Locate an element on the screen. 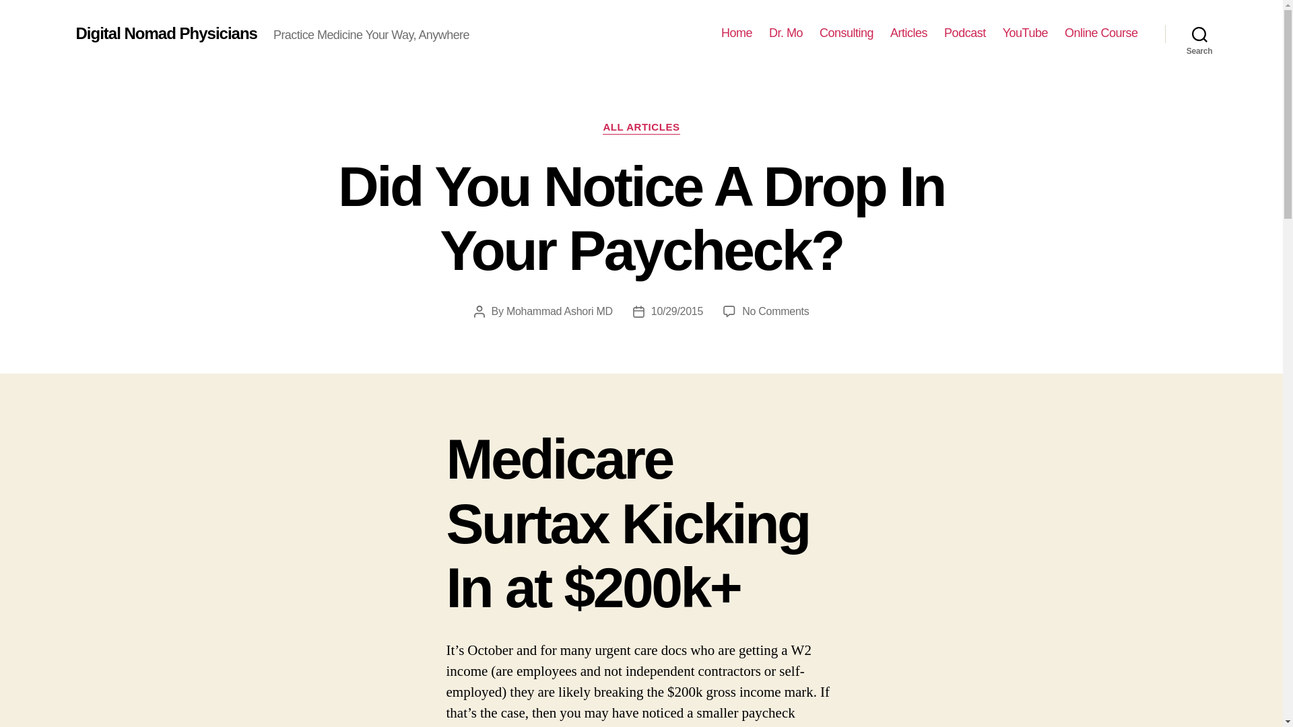 Image resolution: width=1293 pixels, height=727 pixels. Dr. Mo is located at coordinates (786, 33).